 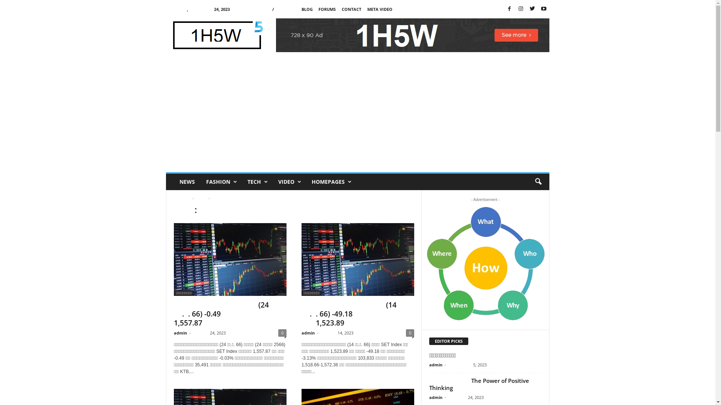 What do you see at coordinates (436, 364) in the screenshot?
I see `admin` at bounding box center [436, 364].